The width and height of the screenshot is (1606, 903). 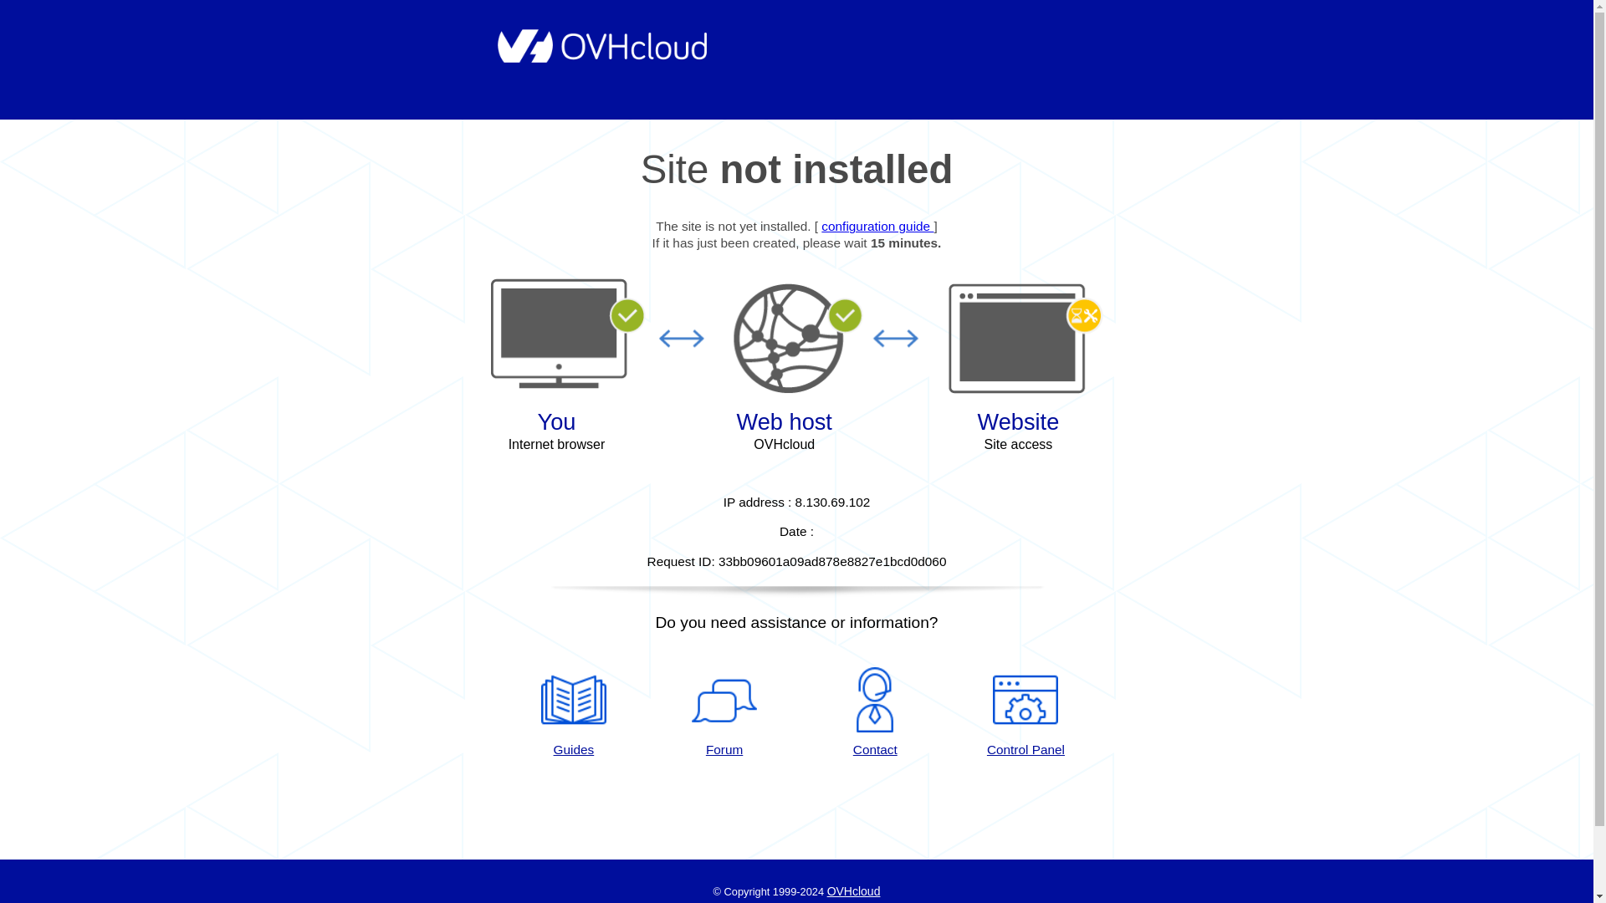 I want to click on Guides, so click(x=877, y=226).